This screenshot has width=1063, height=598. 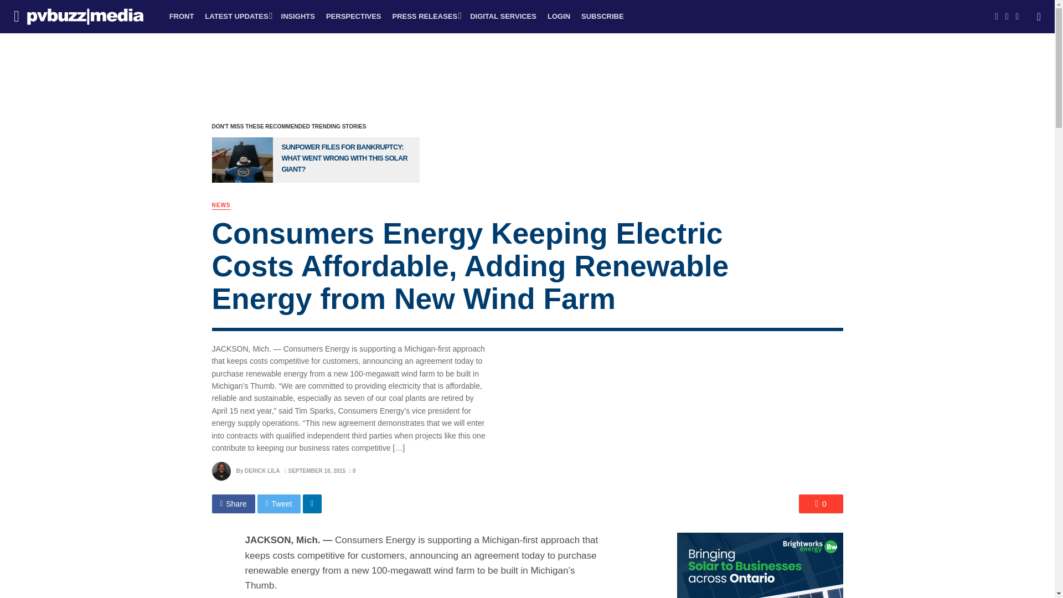 I want to click on September 18, 2015 at 1:17 pm, so click(x=316, y=471).